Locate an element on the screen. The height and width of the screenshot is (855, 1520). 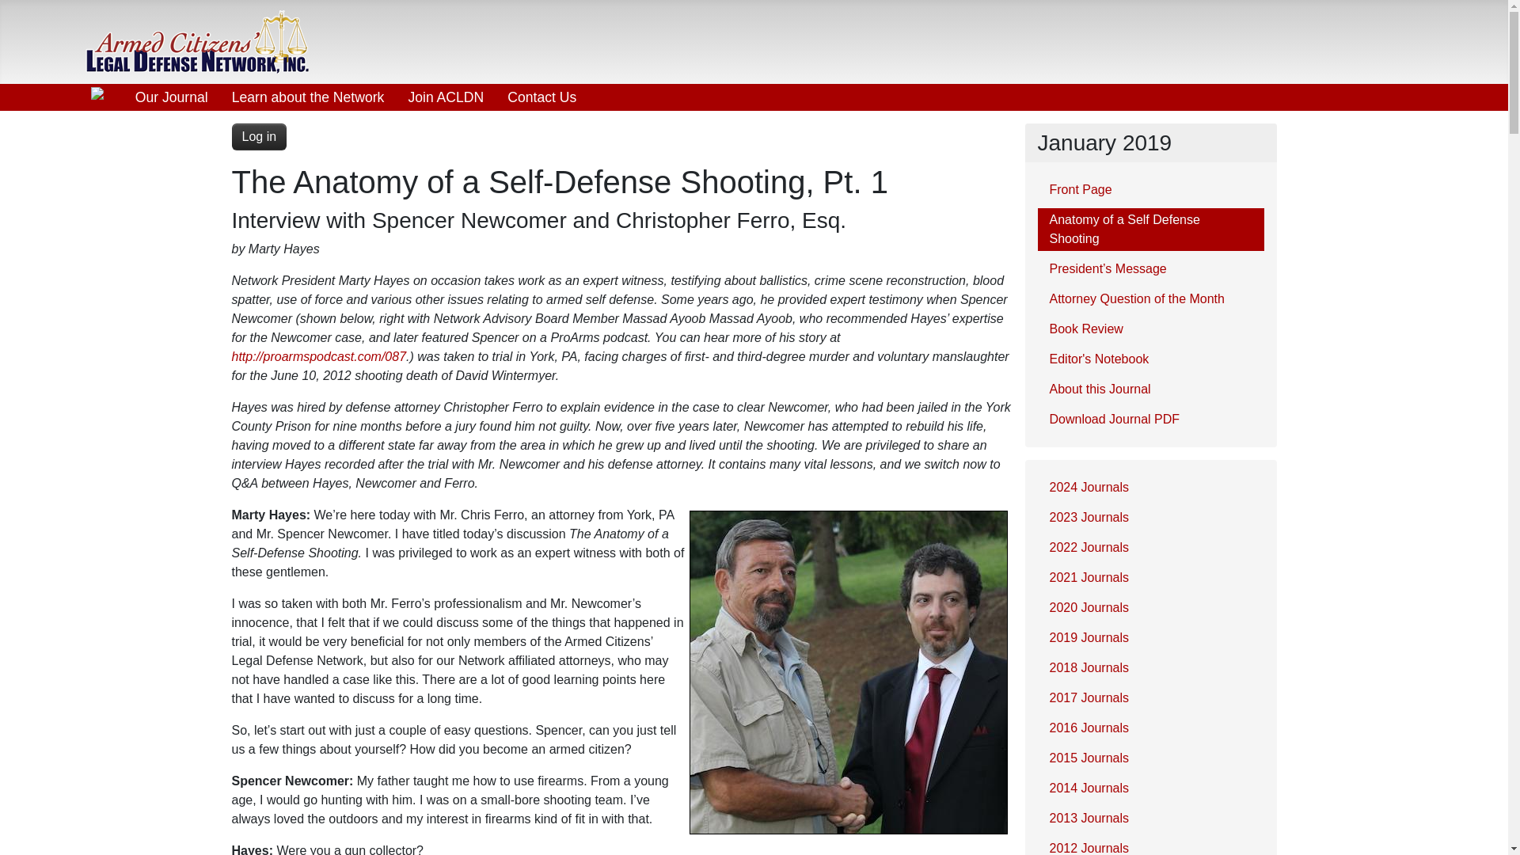
2016 Journals is located at coordinates (1149, 728).